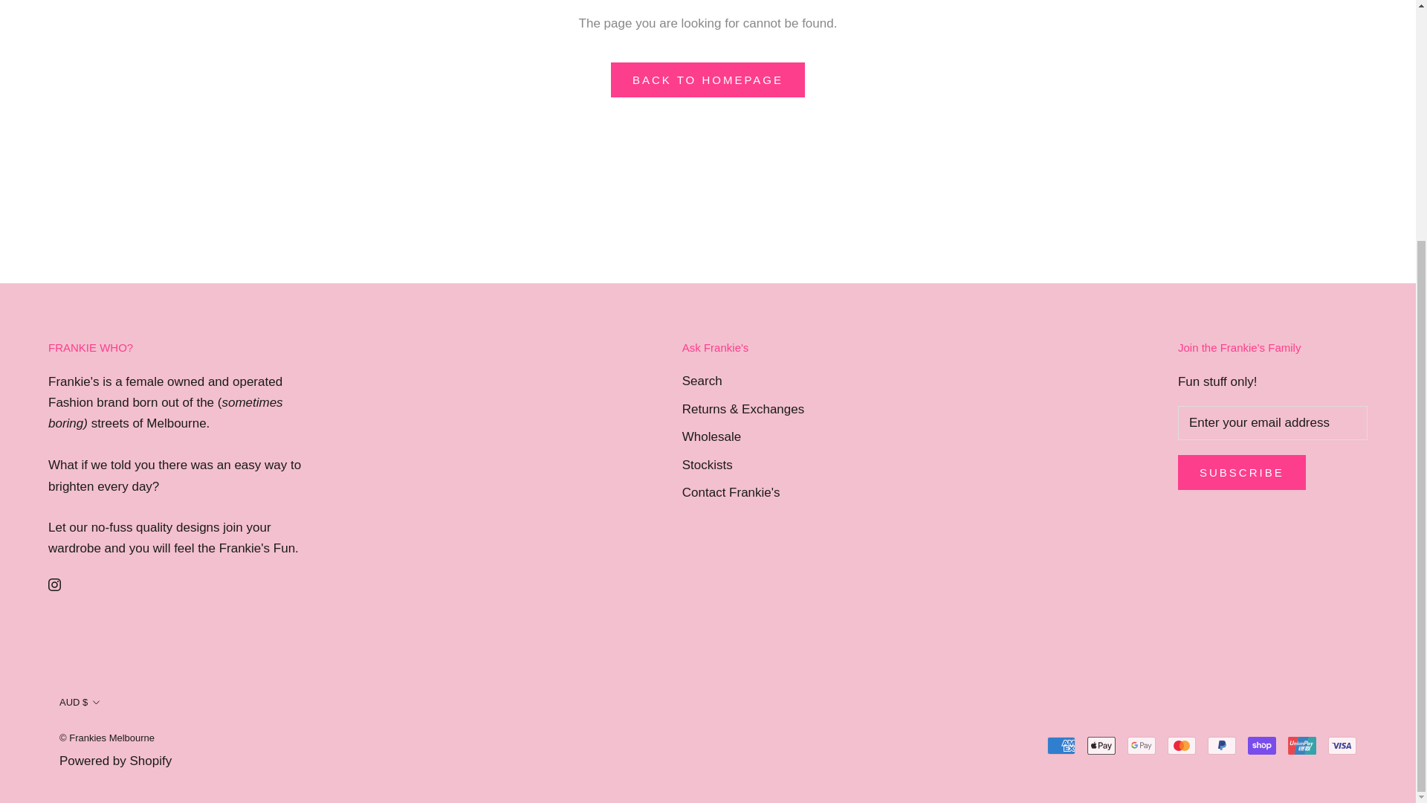 Image resolution: width=1427 pixels, height=803 pixels. Describe the element at coordinates (1261, 746) in the screenshot. I see `Shop Pay` at that location.